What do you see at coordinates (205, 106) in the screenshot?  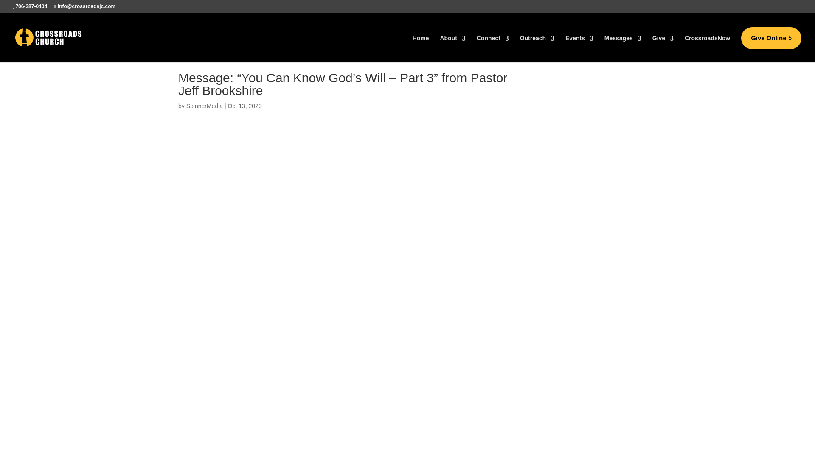 I see `Posts by SpinnerMedia` at bounding box center [205, 106].